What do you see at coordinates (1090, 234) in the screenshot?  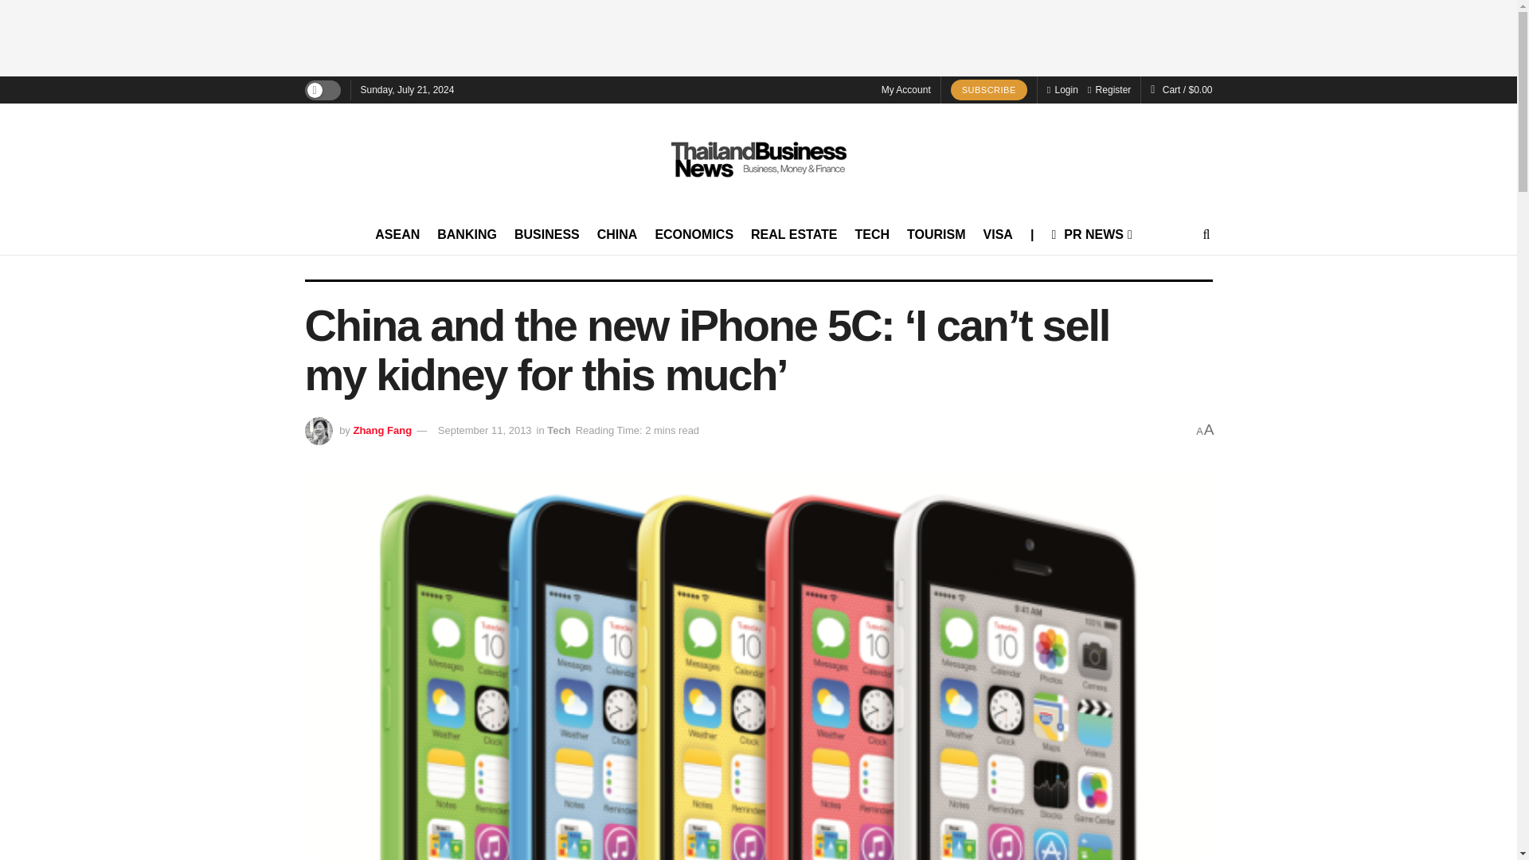 I see `PR NEWS` at bounding box center [1090, 234].